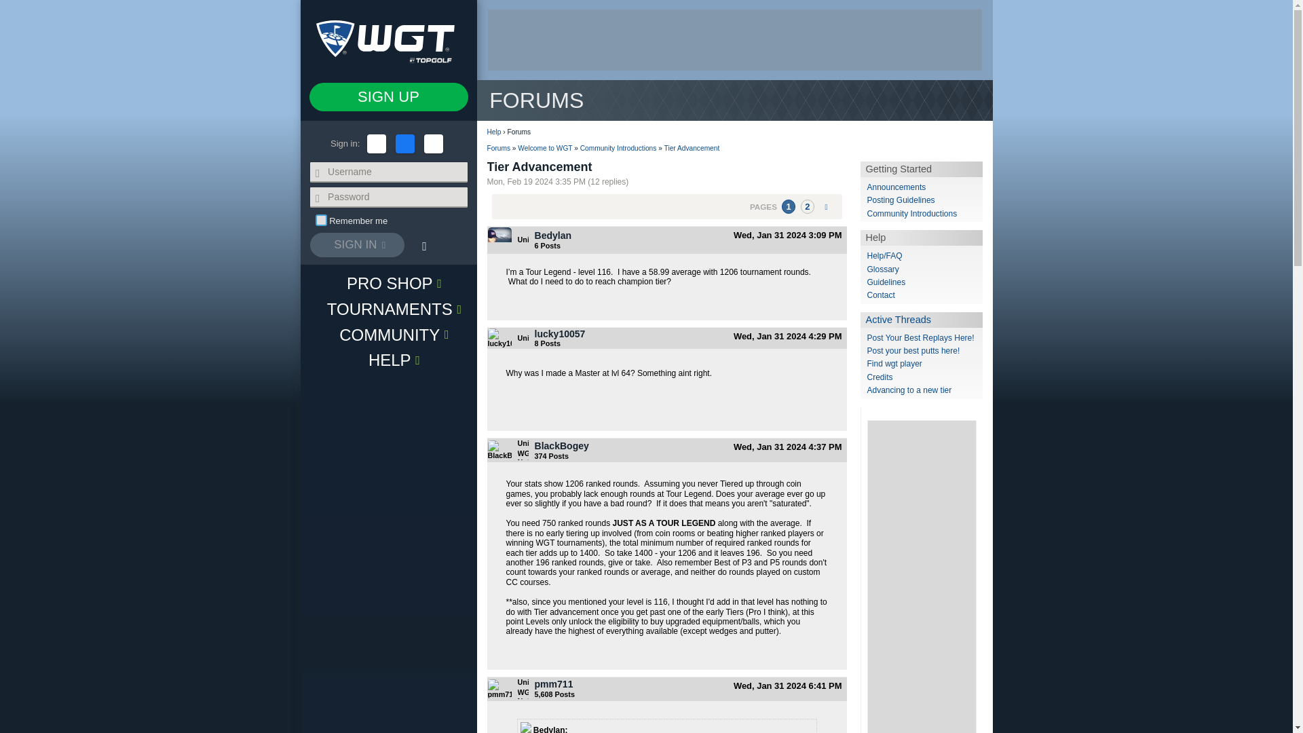 The image size is (1303, 733). I want to click on HELP, so click(388, 359).